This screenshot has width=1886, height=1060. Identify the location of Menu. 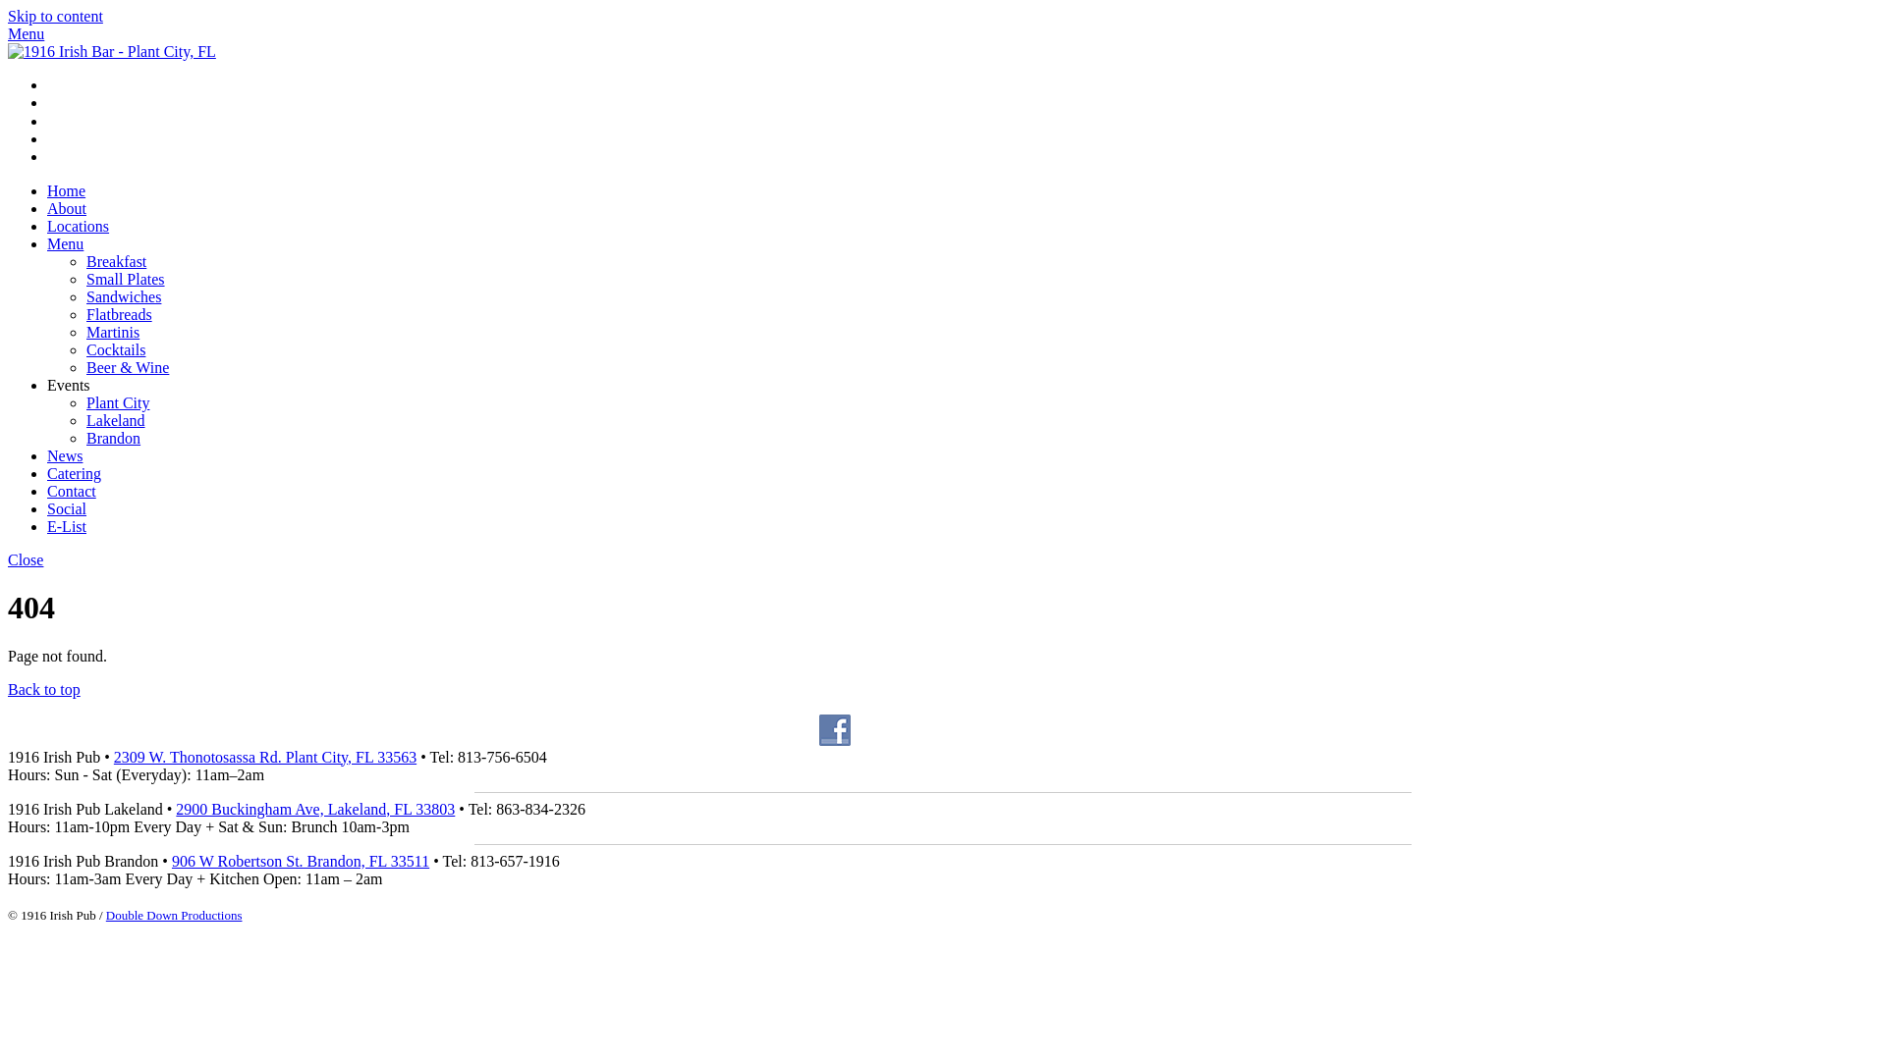
(65, 243).